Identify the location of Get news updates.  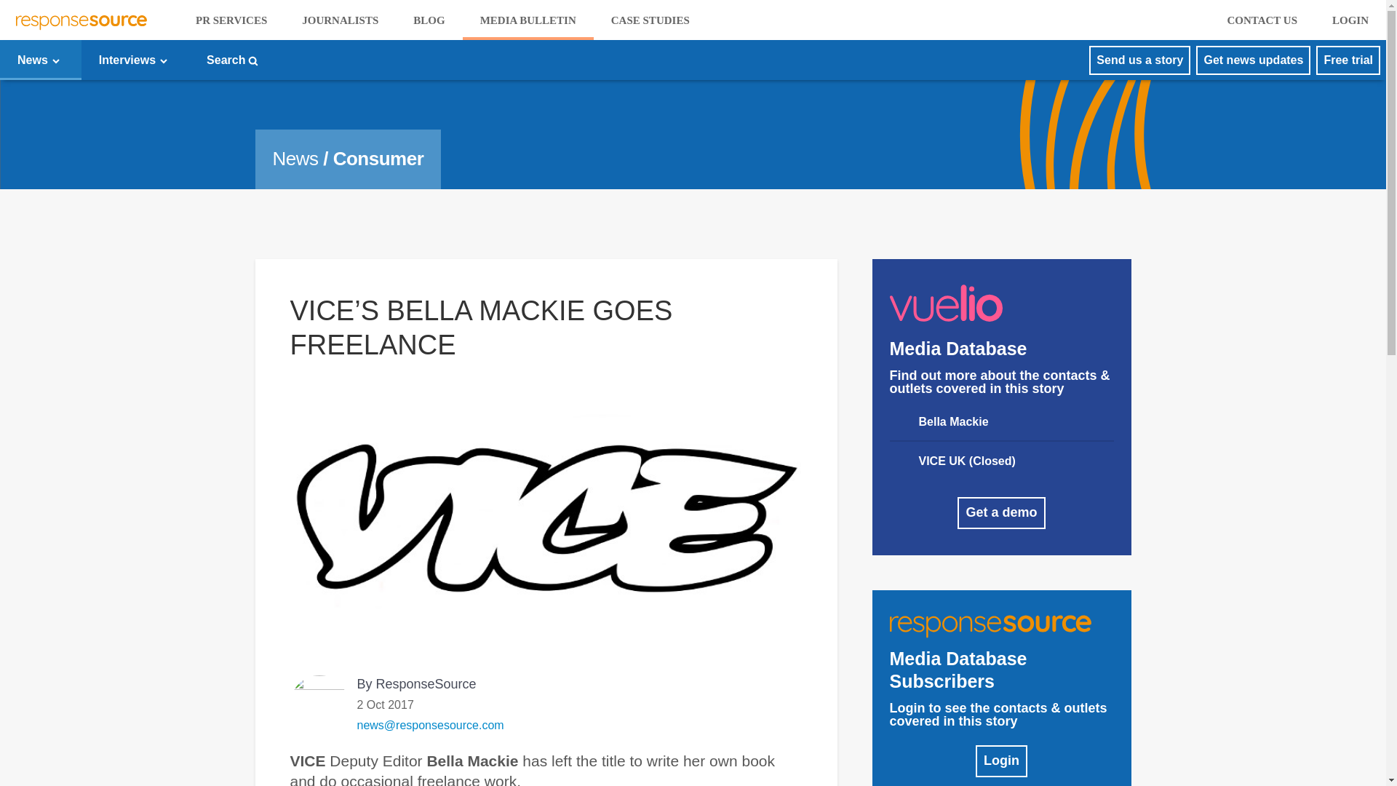
(1253, 60).